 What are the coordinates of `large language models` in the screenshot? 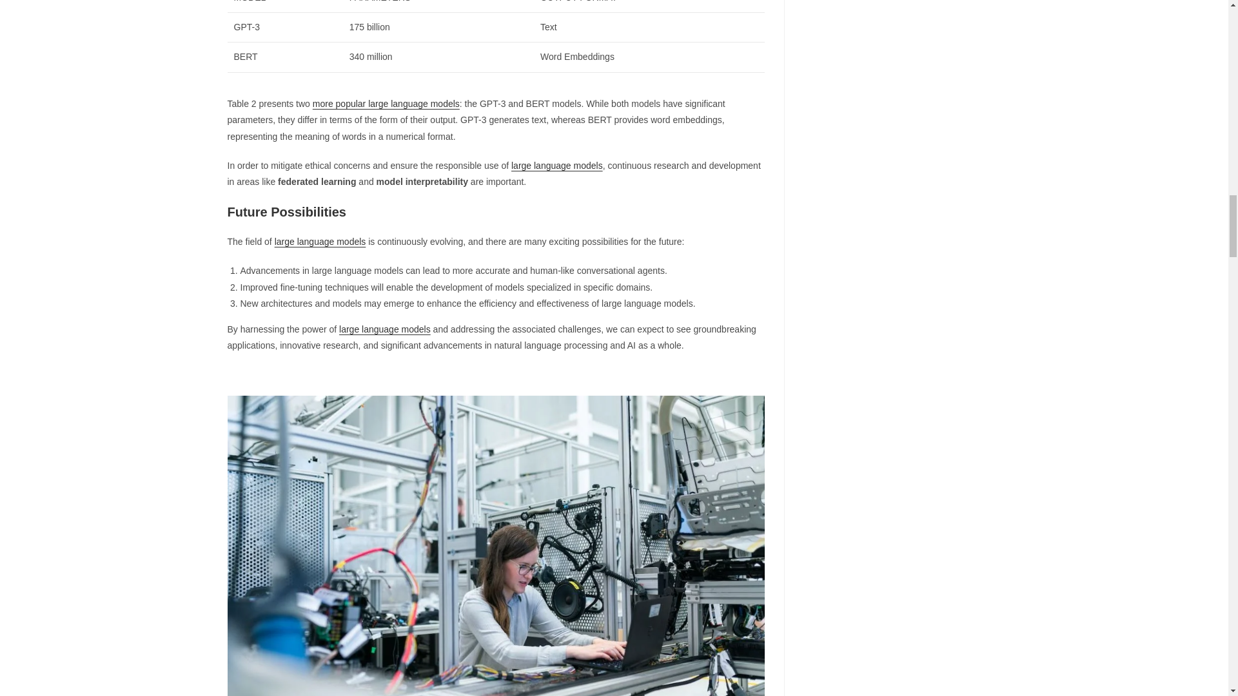 It's located at (320, 242).